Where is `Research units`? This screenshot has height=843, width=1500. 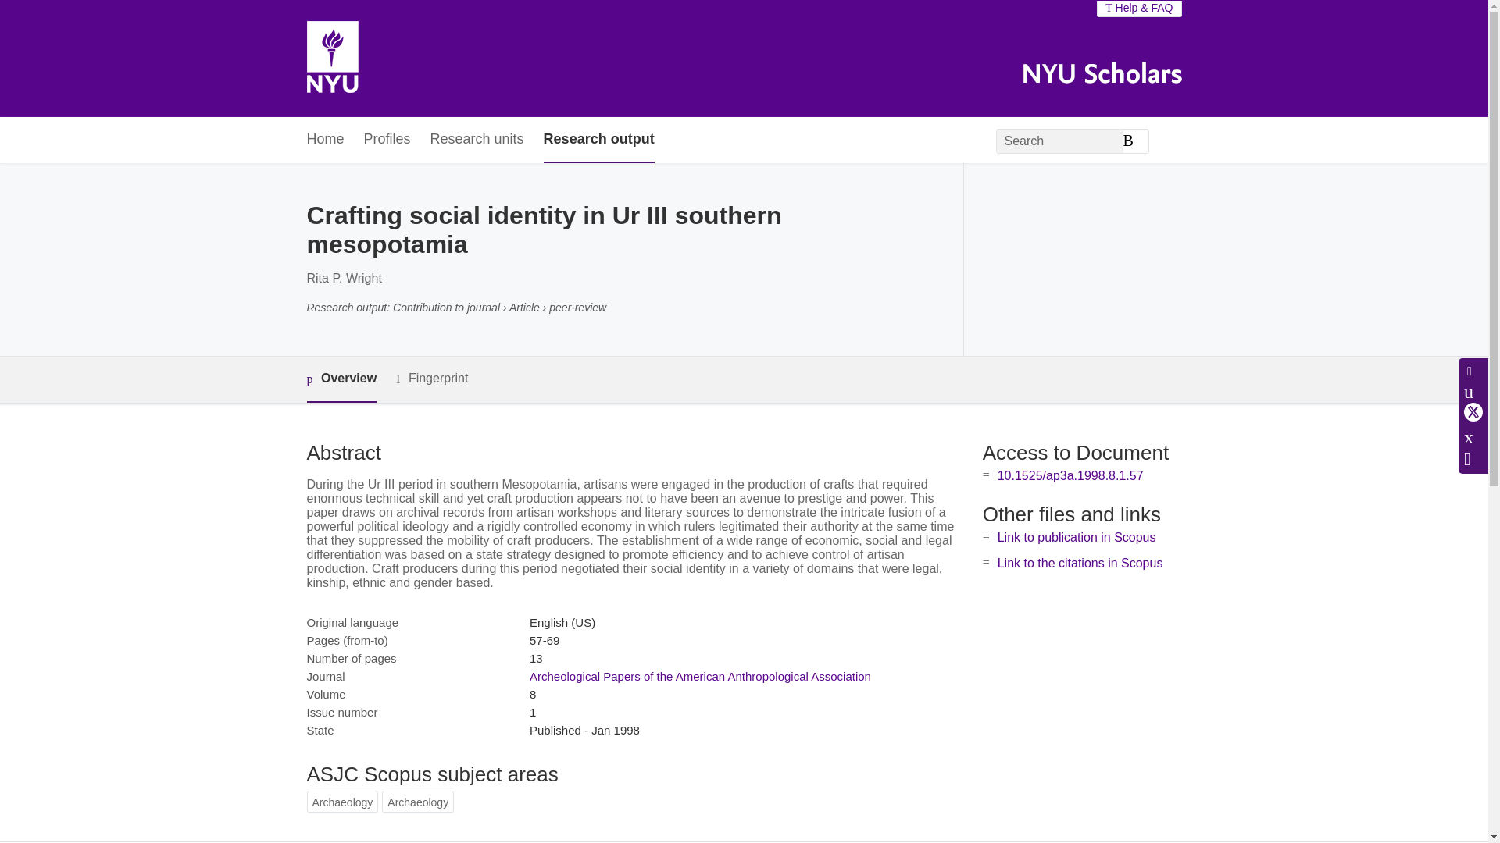
Research units is located at coordinates (477, 140).